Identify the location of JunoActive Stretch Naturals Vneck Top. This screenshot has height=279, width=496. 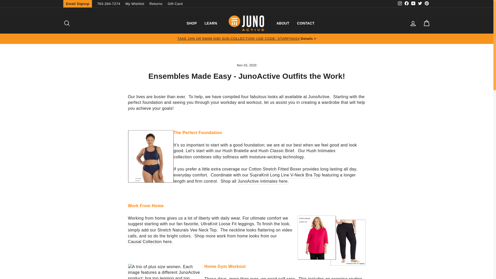
(187, 230).